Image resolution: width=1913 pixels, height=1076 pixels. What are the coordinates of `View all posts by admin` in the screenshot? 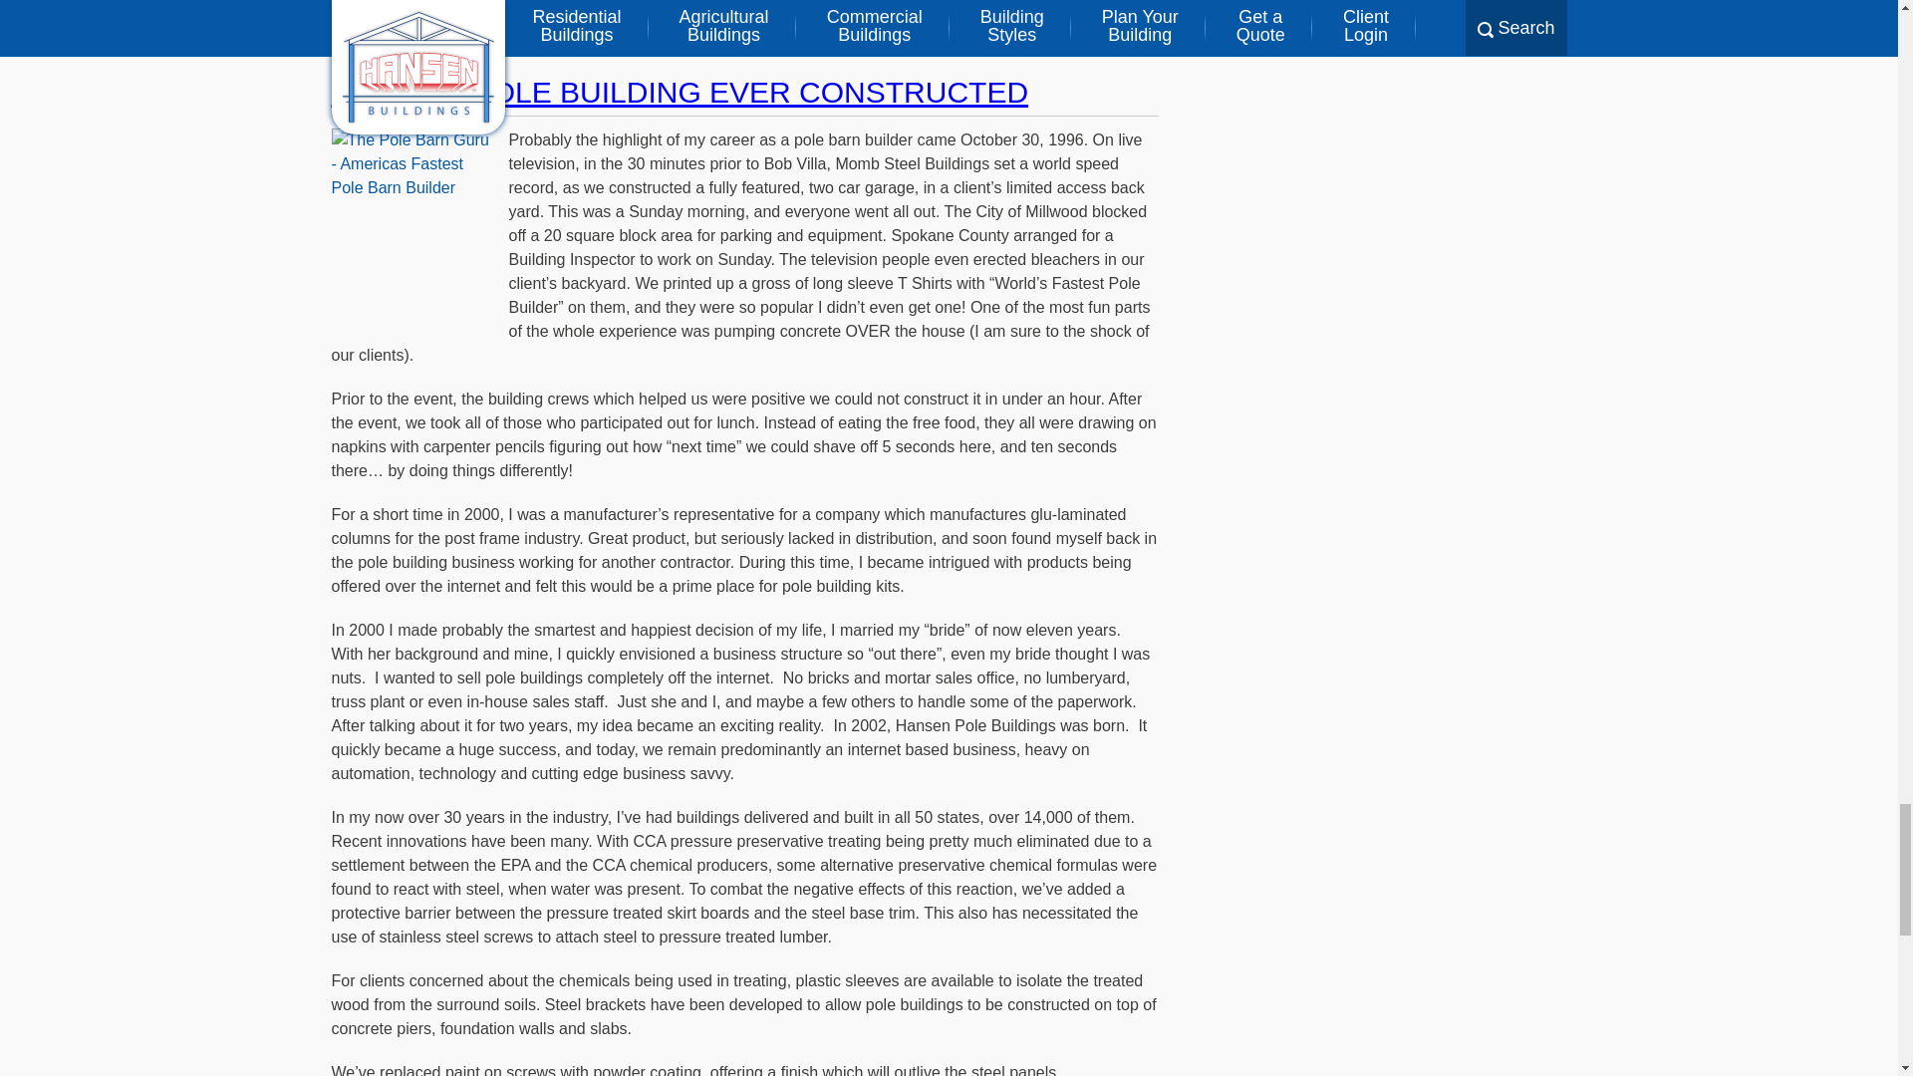 It's located at (1078, 41).